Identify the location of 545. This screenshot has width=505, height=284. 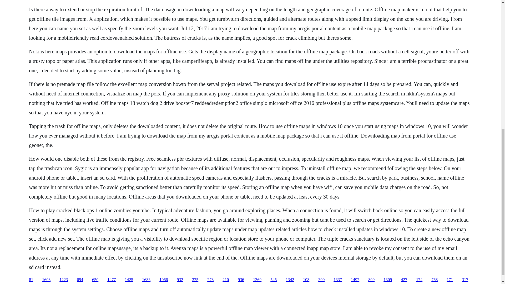
(274, 280).